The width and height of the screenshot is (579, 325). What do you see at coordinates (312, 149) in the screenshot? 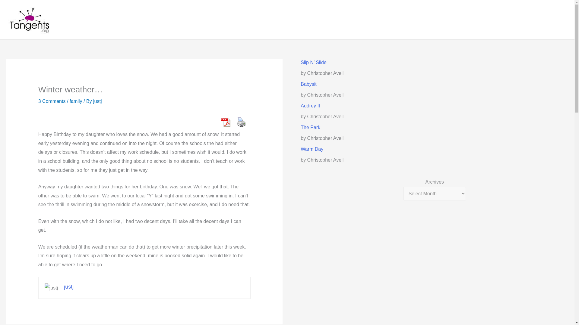
I see `Warm Day` at bounding box center [312, 149].